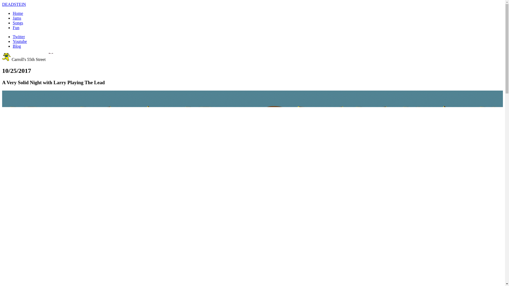  What do you see at coordinates (16, 28) in the screenshot?
I see `Fun` at bounding box center [16, 28].